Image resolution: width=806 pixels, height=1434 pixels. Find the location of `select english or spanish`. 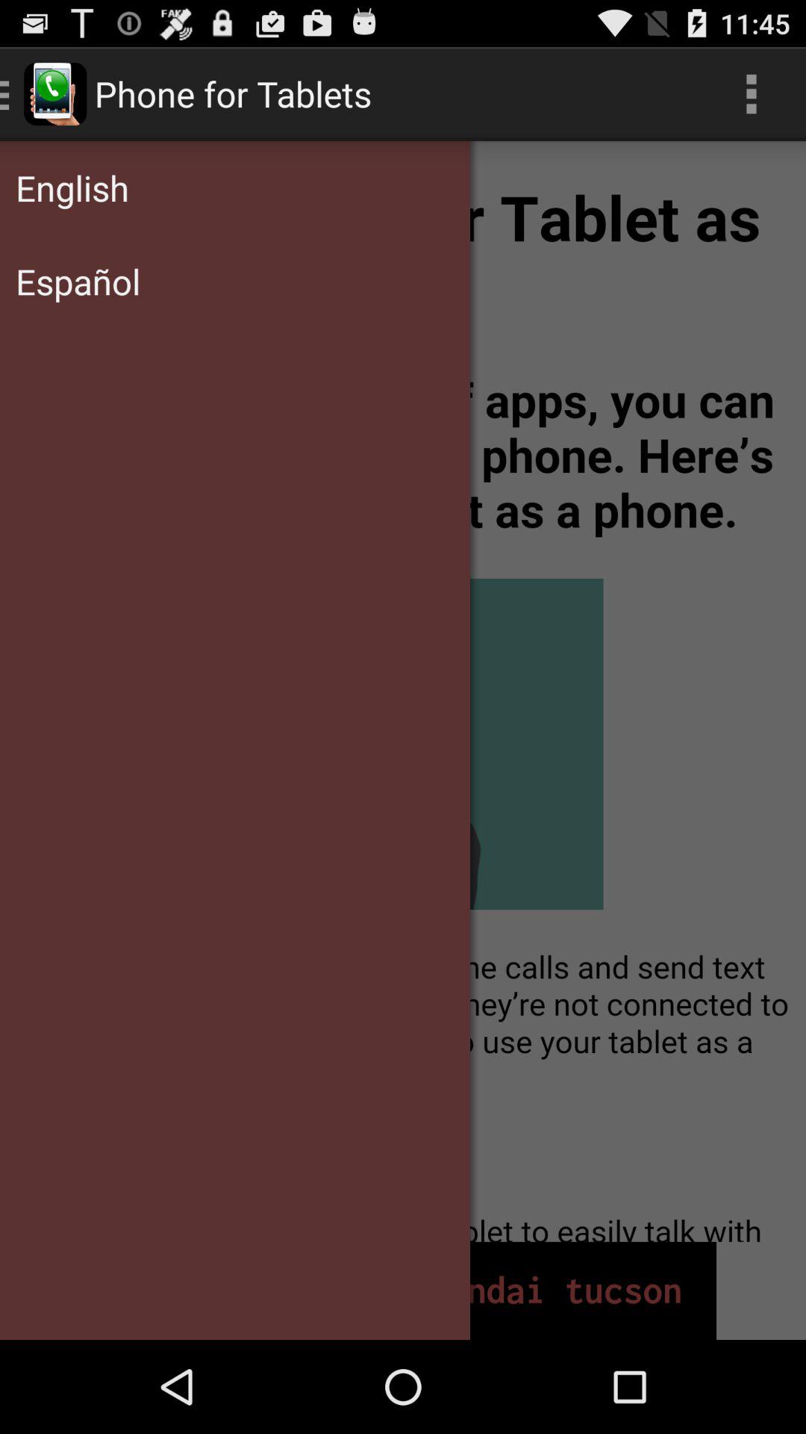

select english or spanish is located at coordinates (403, 692).